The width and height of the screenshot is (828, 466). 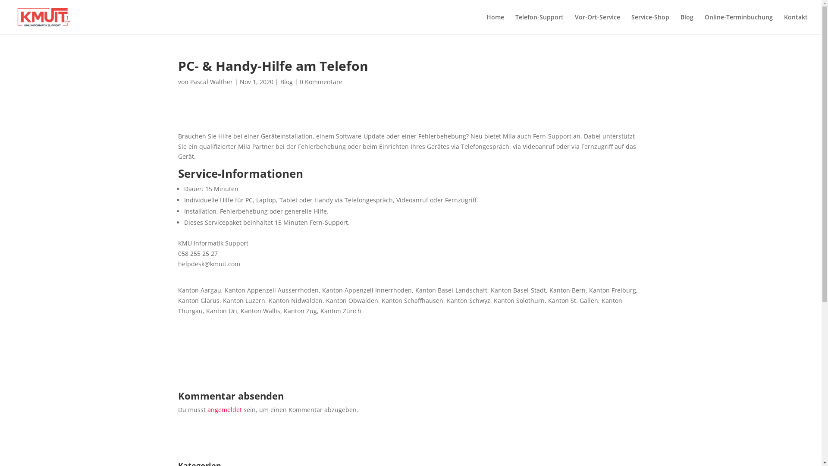 I want to click on Home, so click(x=495, y=24).